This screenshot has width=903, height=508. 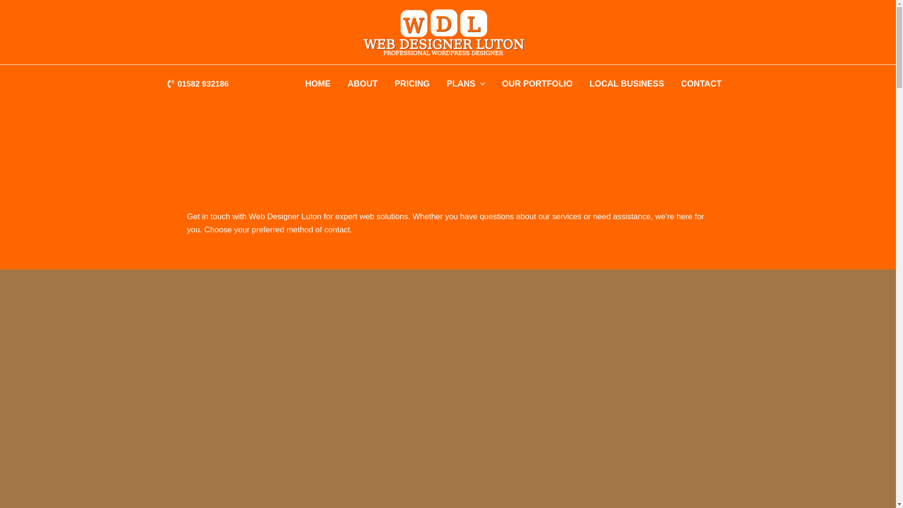 What do you see at coordinates (702, 84) in the screenshot?
I see `CONTACT` at bounding box center [702, 84].